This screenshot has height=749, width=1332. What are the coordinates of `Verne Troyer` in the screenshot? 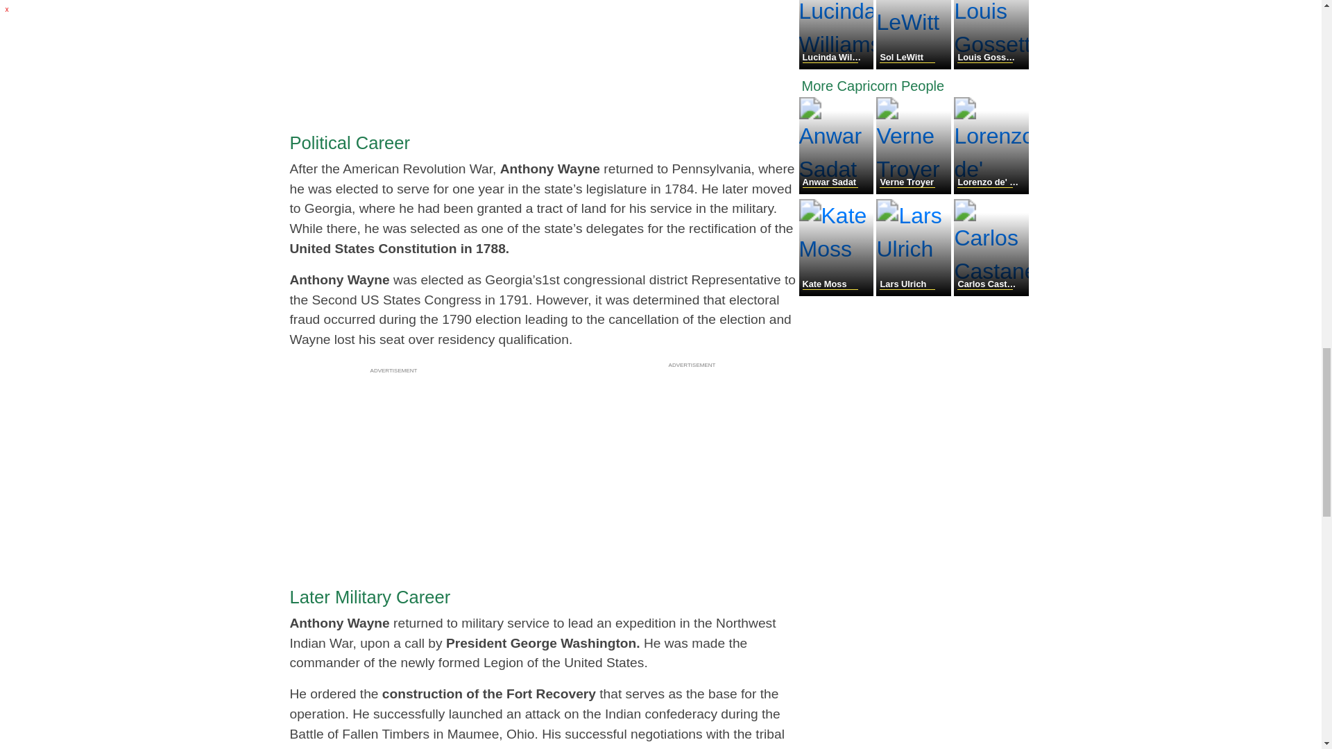 It's located at (914, 190).